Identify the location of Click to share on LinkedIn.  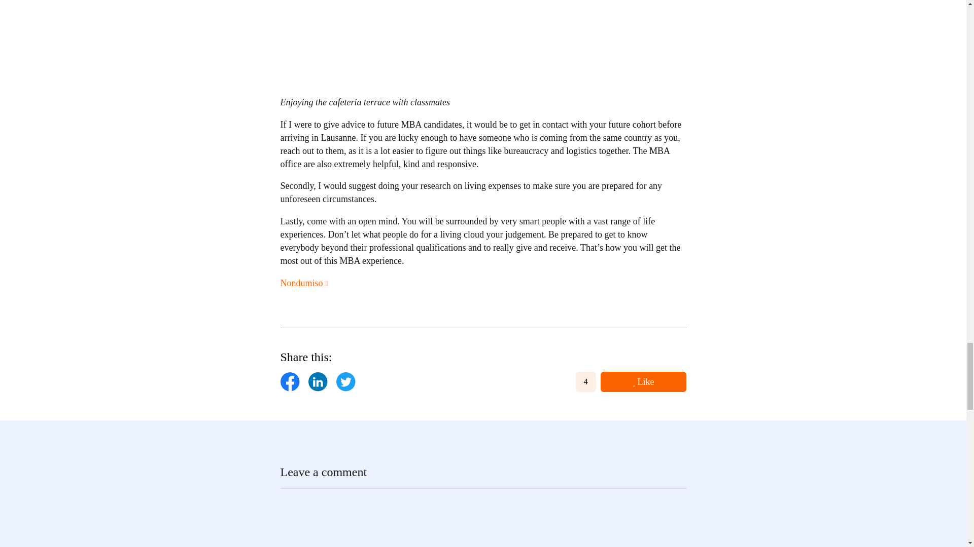
(318, 382).